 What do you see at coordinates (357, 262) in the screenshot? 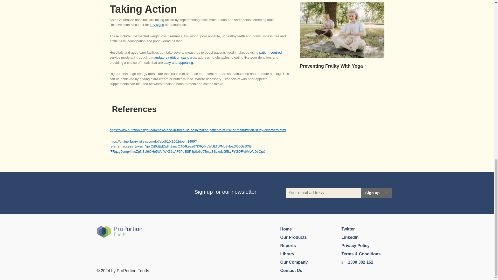
I see `Call 1300 302 162` at bounding box center [357, 262].